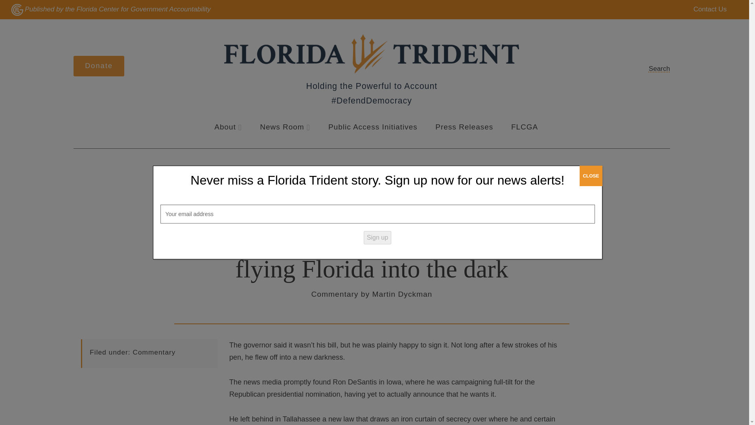 The image size is (755, 425). What do you see at coordinates (464, 127) in the screenshot?
I see `Press Releases` at bounding box center [464, 127].